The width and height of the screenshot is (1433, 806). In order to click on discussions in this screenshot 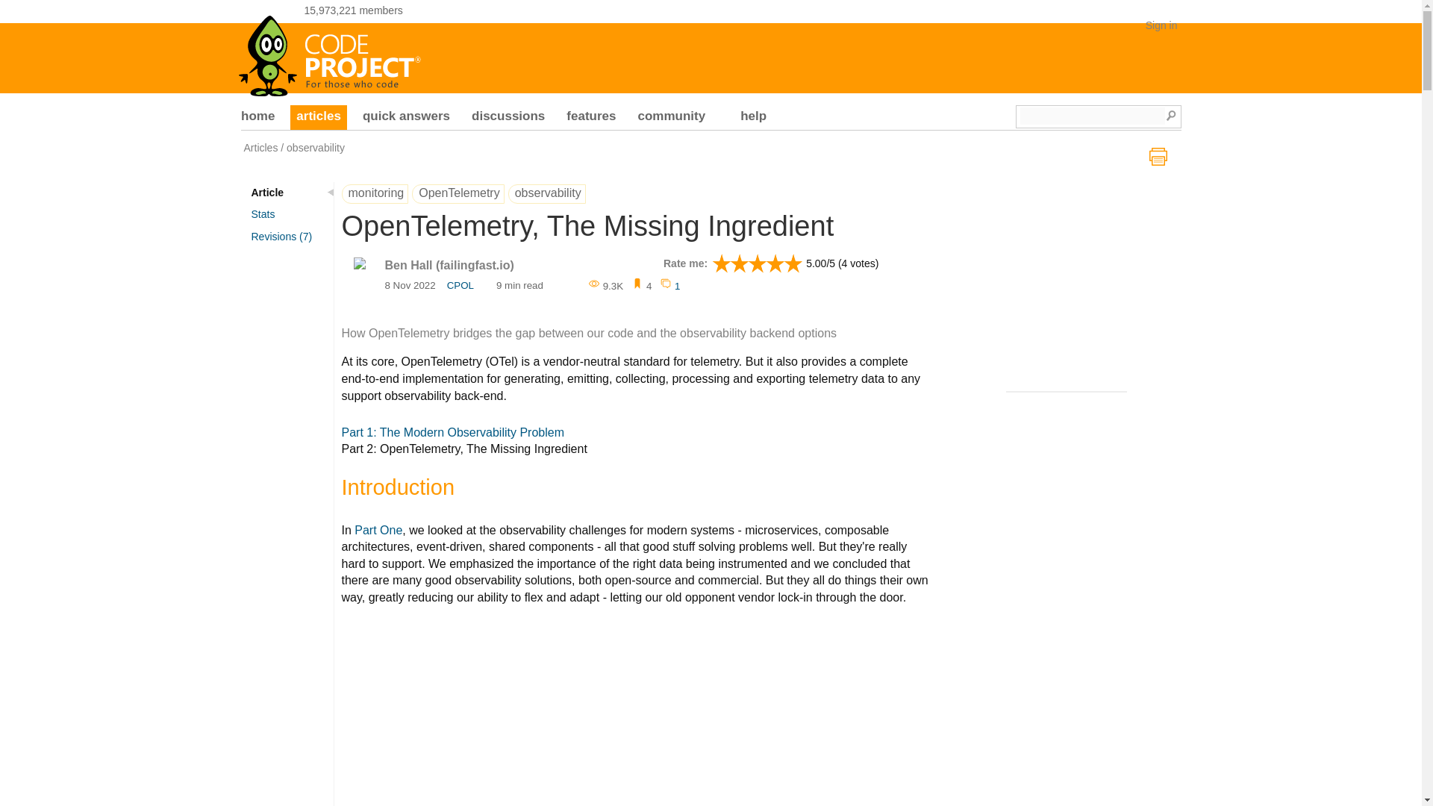, I will do `click(508, 118)`.